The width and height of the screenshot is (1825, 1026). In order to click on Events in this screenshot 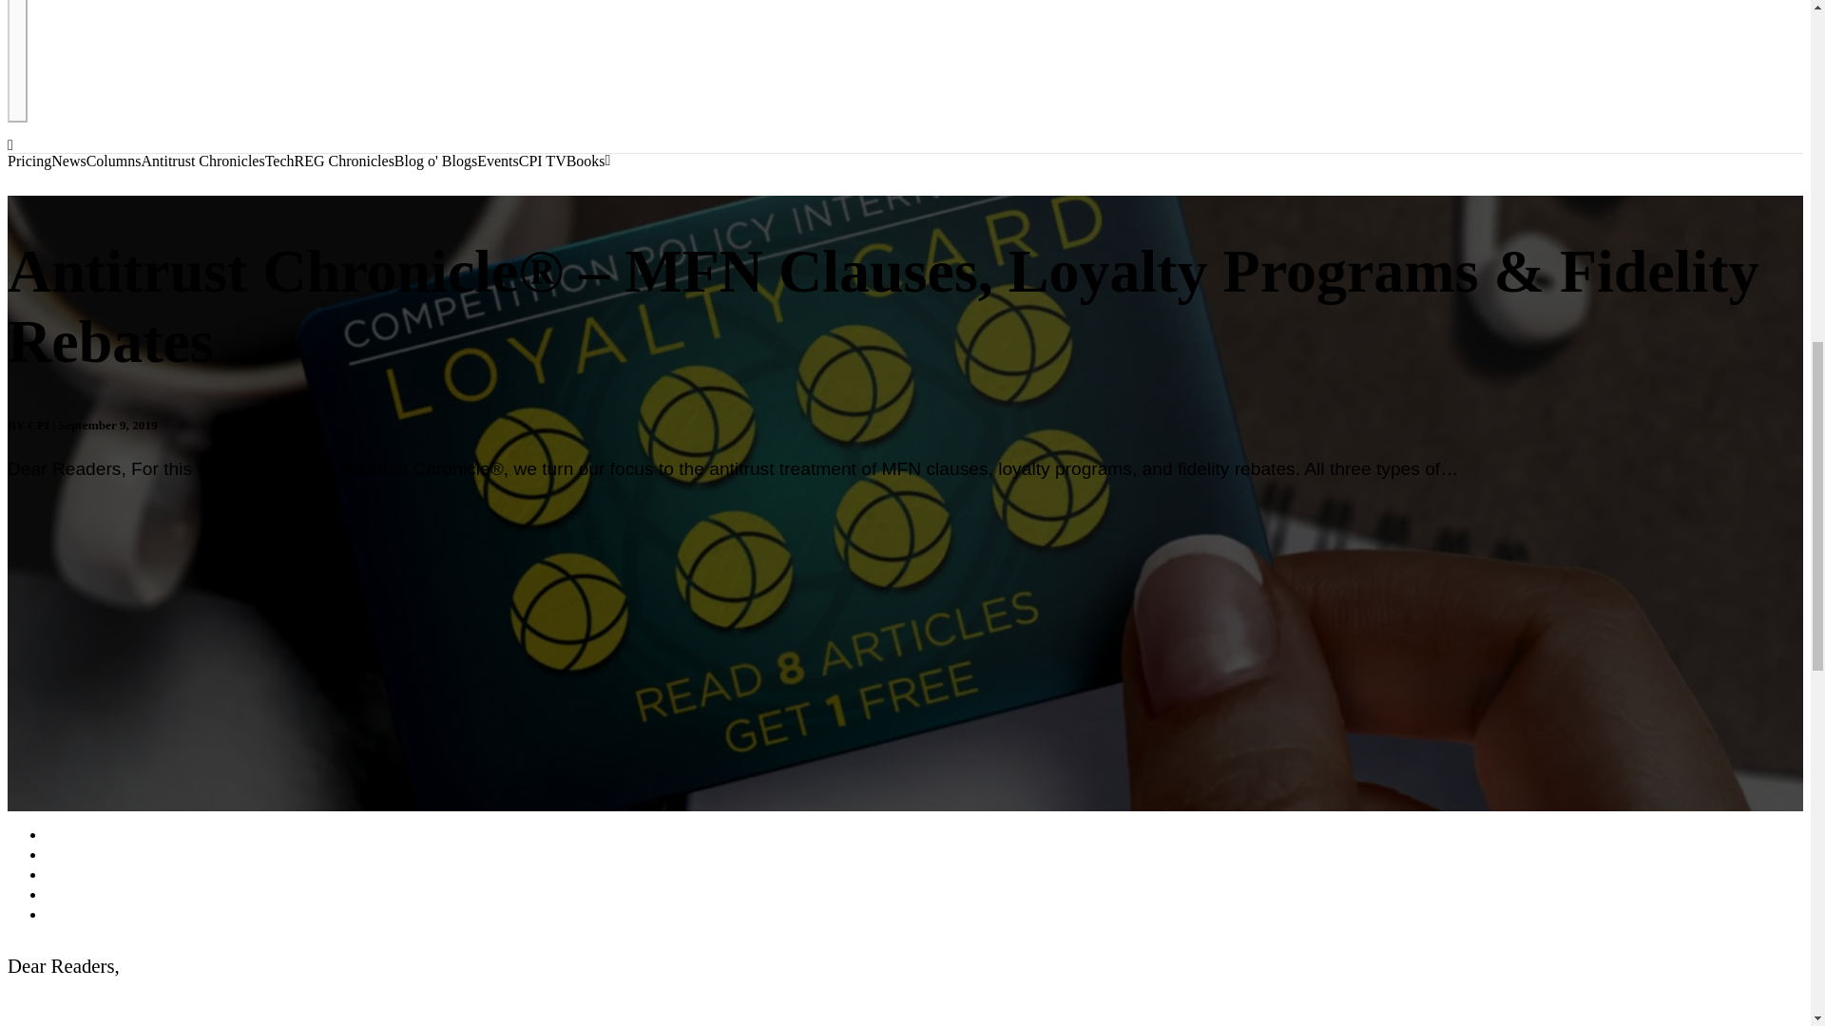, I will do `click(497, 161)`.